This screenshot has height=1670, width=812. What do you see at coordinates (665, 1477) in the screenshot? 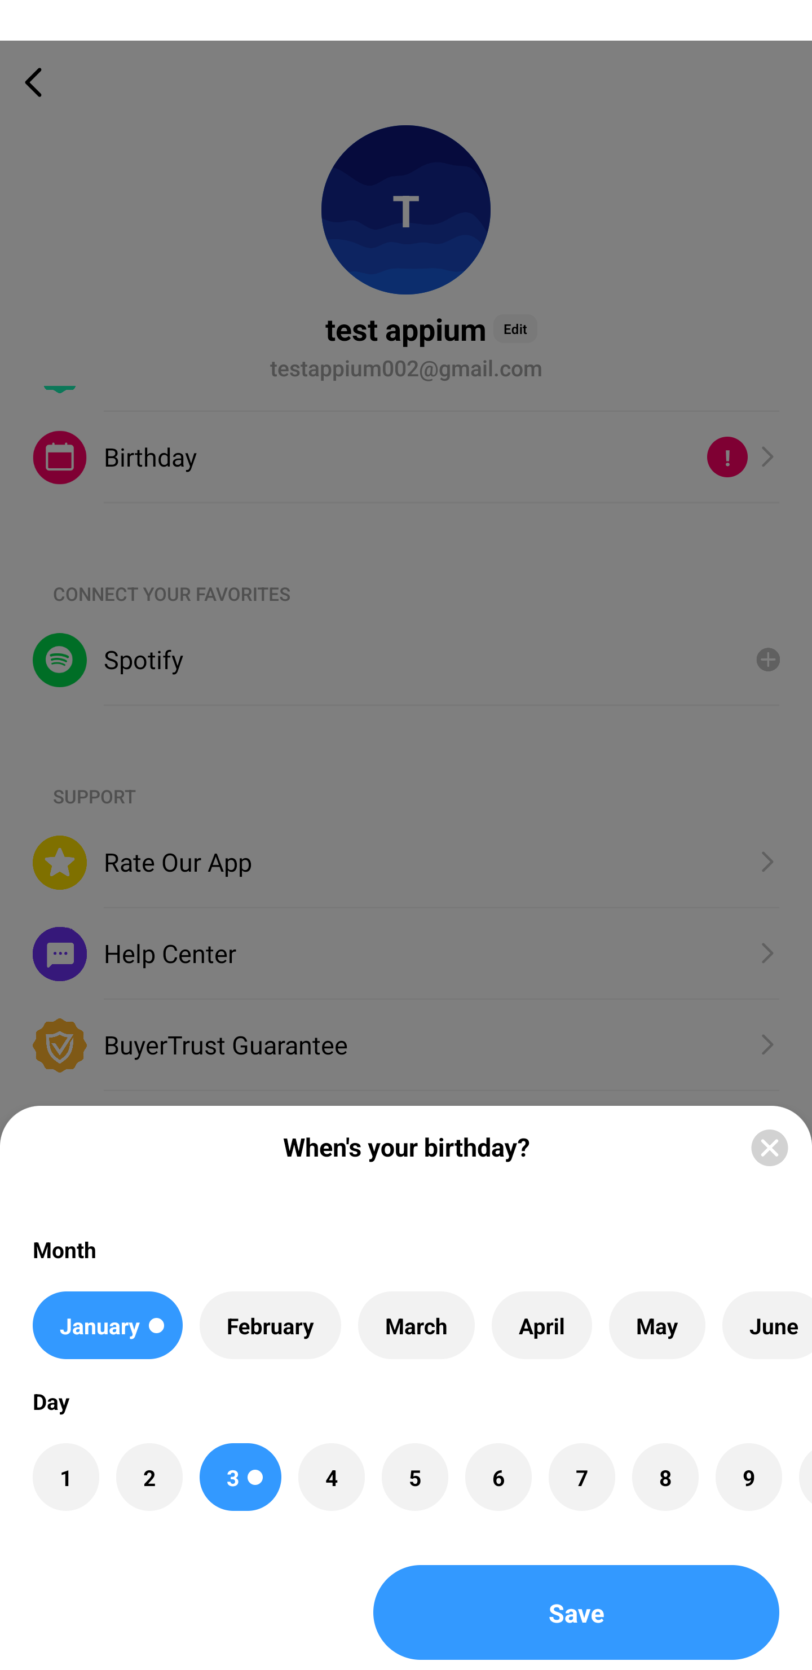
I see `8` at bounding box center [665, 1477].